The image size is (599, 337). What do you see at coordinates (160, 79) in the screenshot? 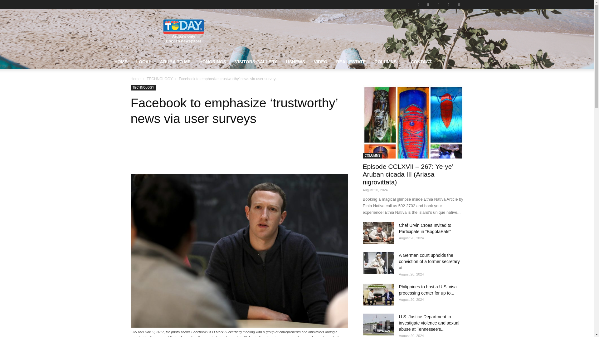
I see `View all posts in TECHNOLOGY` at bounding box center [160, 79].